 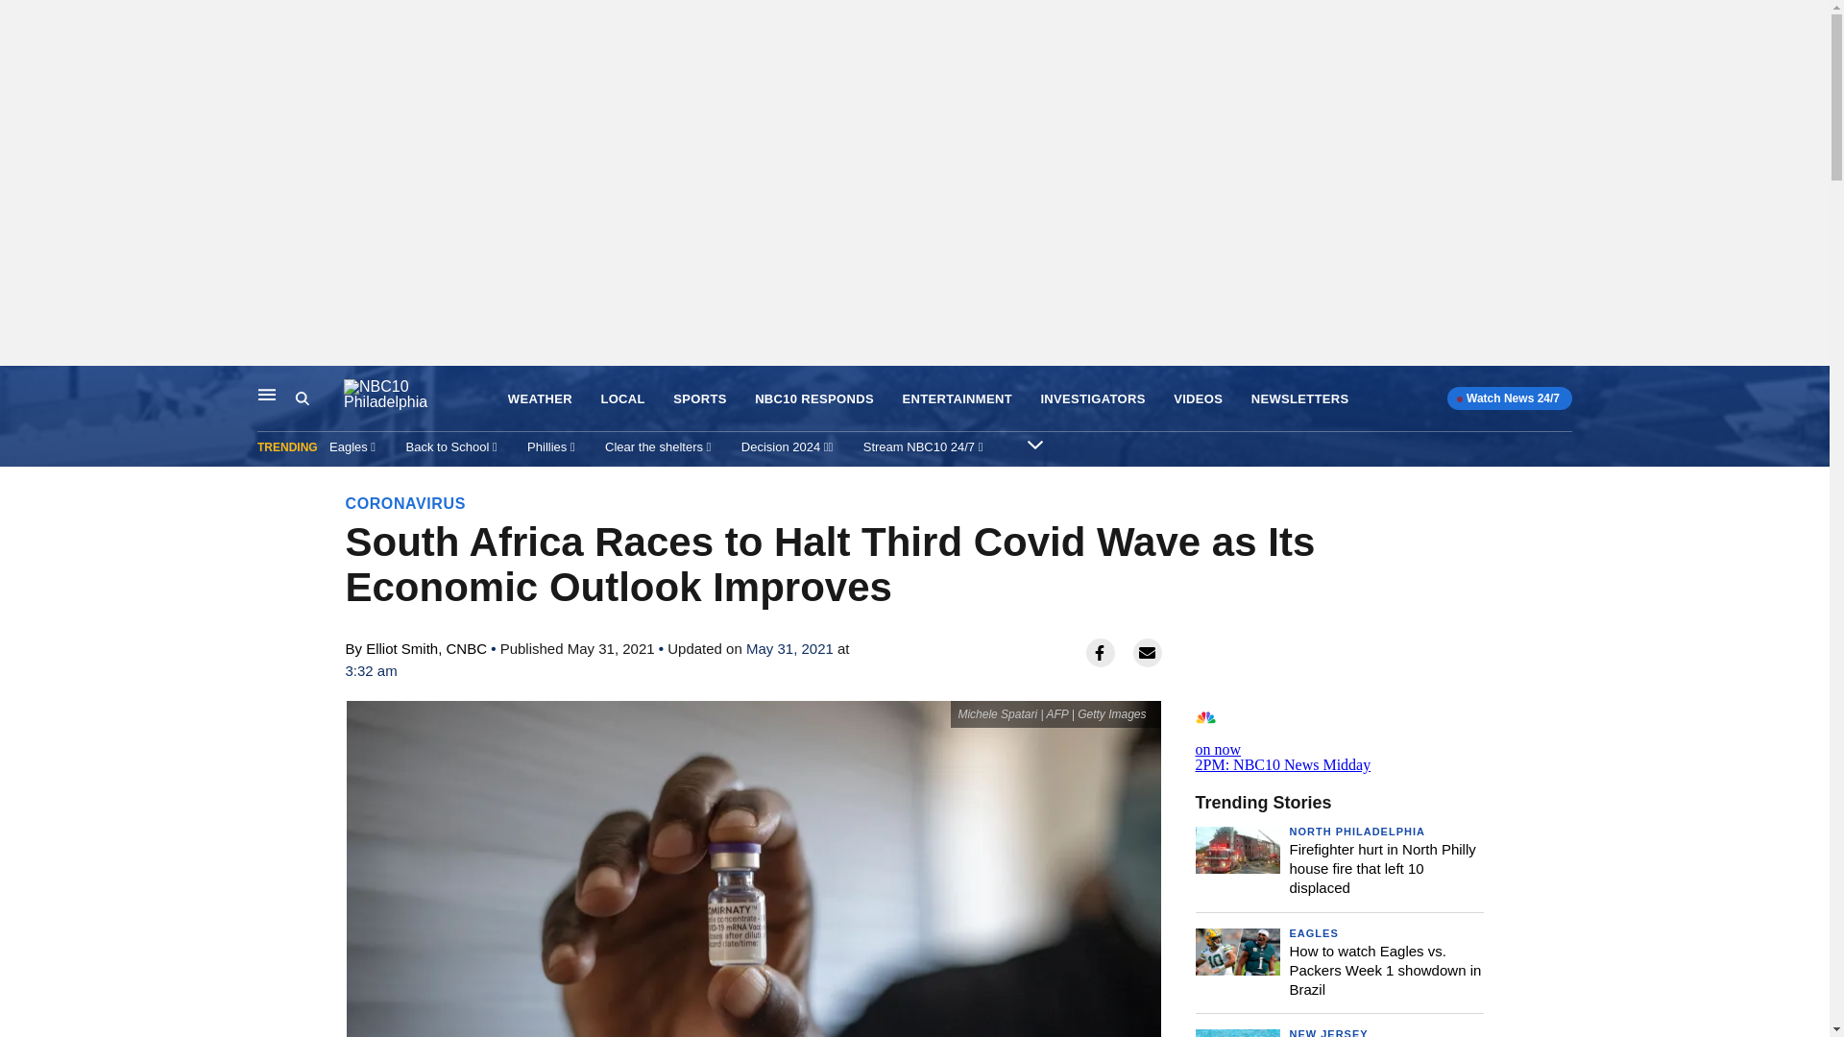 What do you see at coordinates (20, 386) in the screenshot?
I see `Skip to content` at bounding box center [20, 386].